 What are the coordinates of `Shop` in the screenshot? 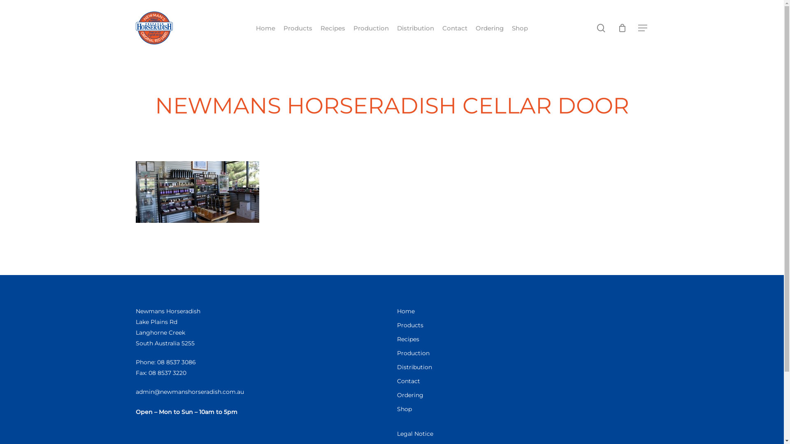 It's located at (520, 28).